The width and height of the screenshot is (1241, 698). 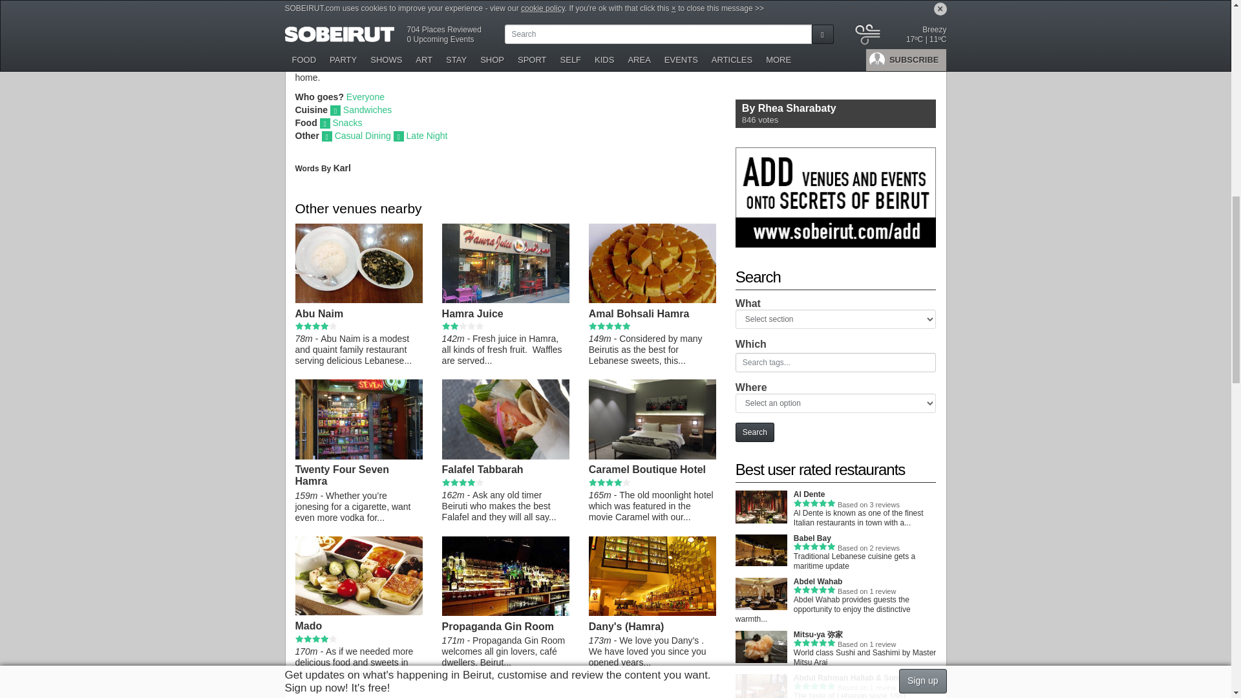 What do you see at coordinates (358, 456) in the screenshot?
I see `Twenty Four Seven Hamra` at bounding box center [358, 456].